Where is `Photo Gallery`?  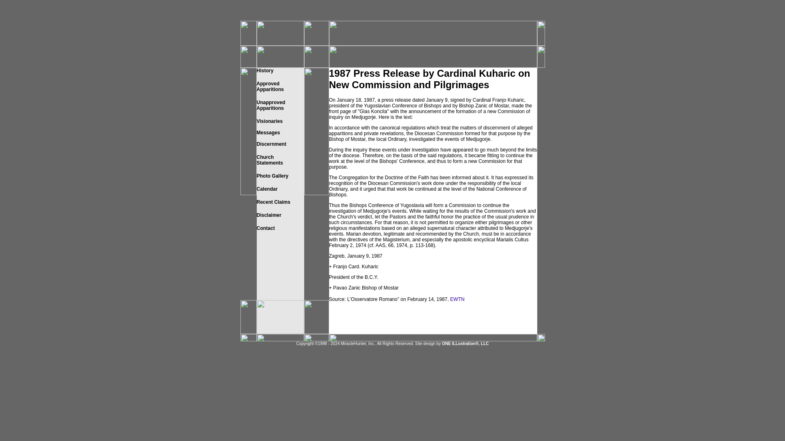
Photo Gallery is located at coordinates (269, 121).